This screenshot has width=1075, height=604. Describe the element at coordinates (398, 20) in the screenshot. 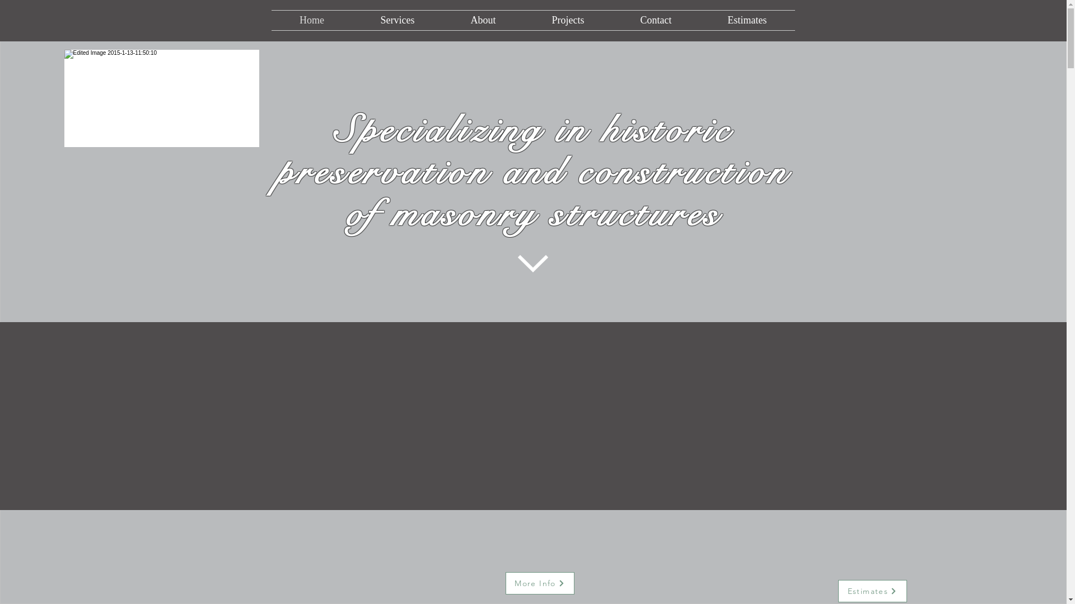

I see `Services` at that location.